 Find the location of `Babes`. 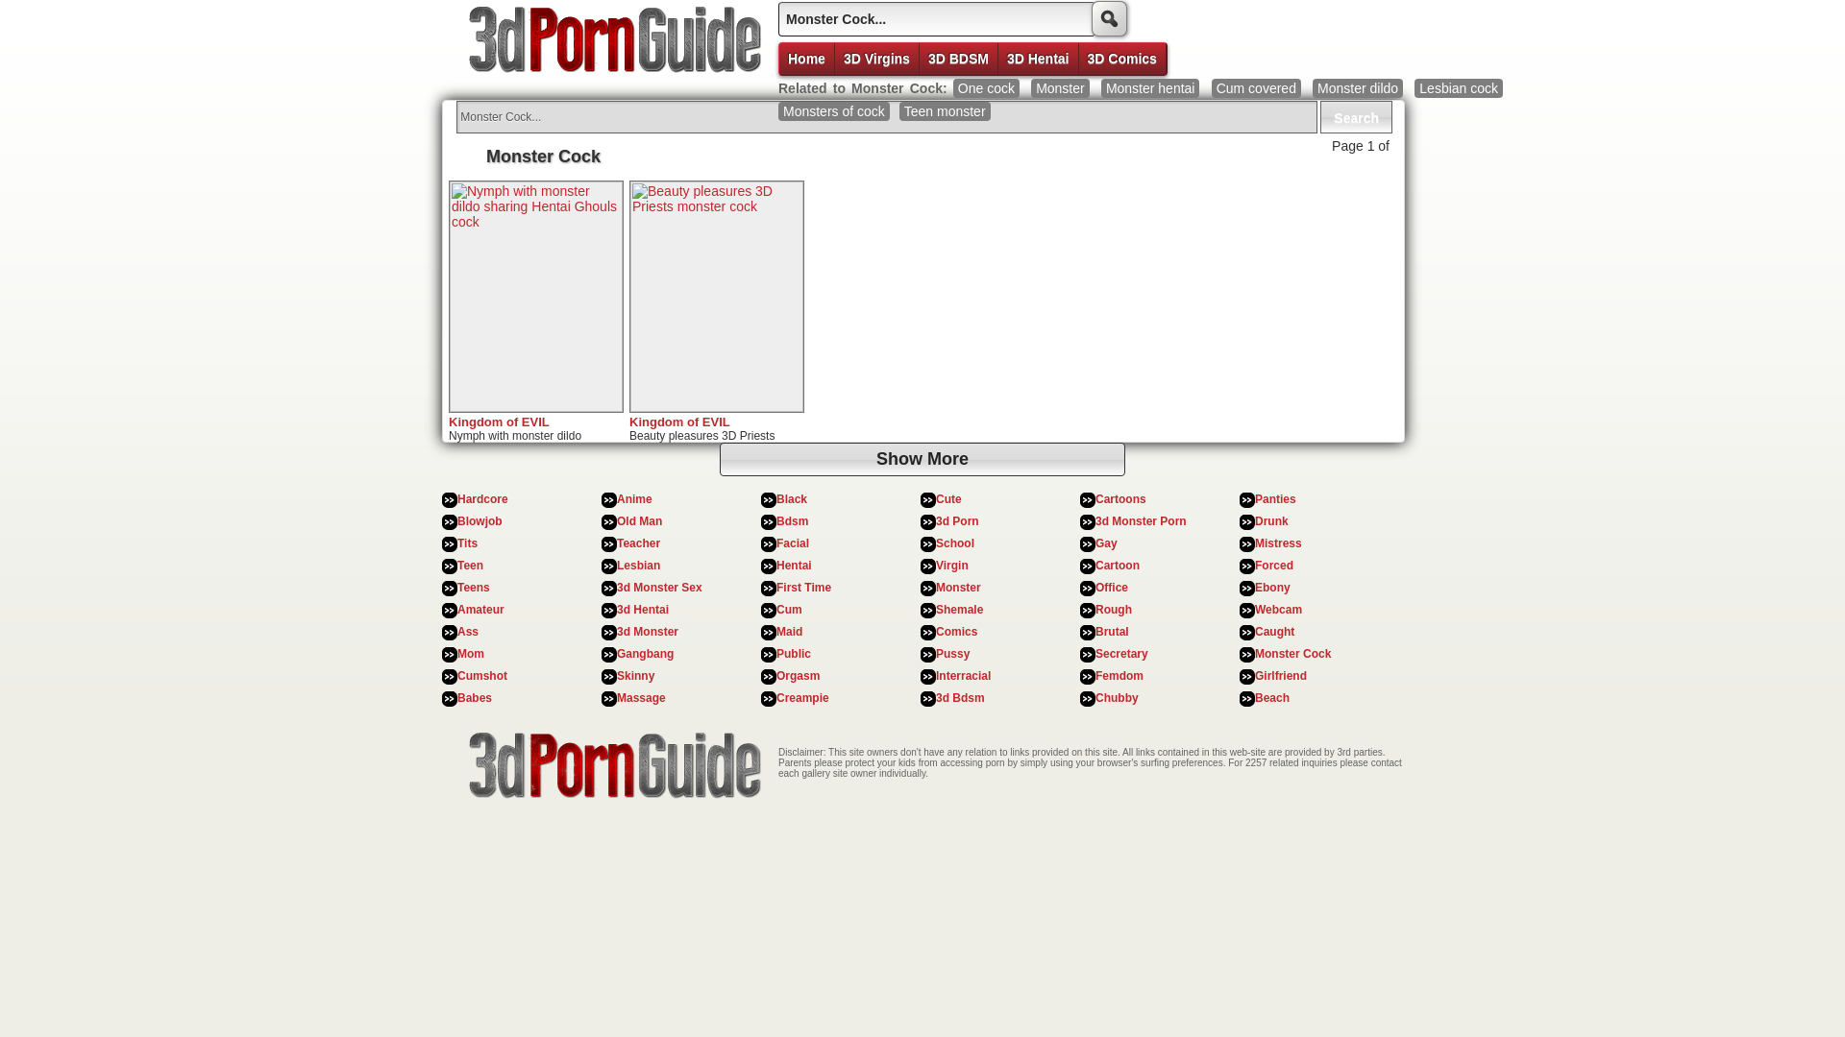

Babes is located at coordinates (475, 698).